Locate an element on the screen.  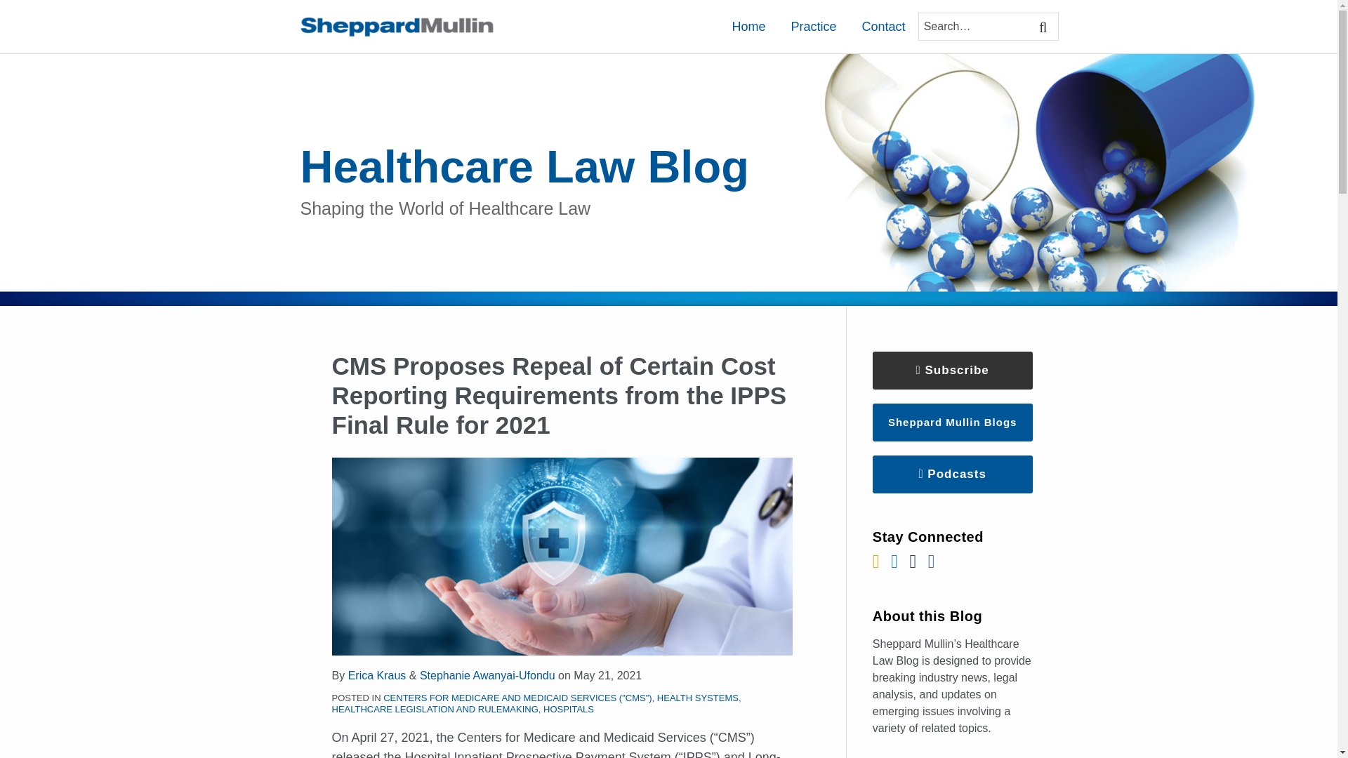
HEALTH SYSTEMS is located at coordinates (698, 698).